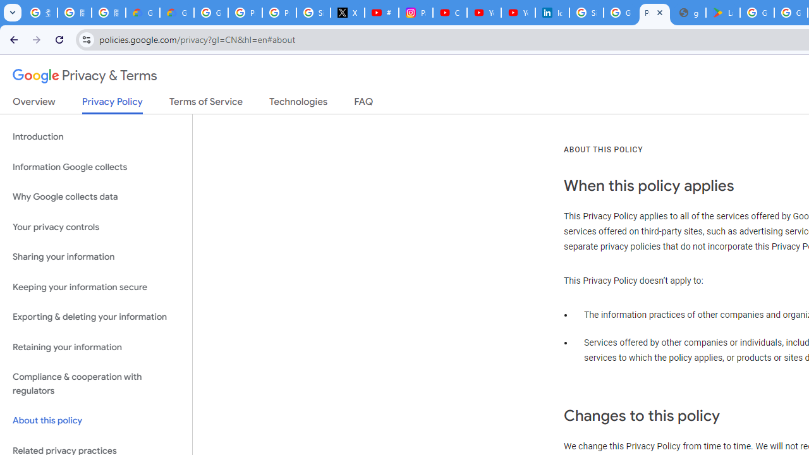 This screenshot has width=809, height=455. Describe the element at coordinates (177, 13) in the screenshot. I see `Google Cloud Privacy Notice` at that location.